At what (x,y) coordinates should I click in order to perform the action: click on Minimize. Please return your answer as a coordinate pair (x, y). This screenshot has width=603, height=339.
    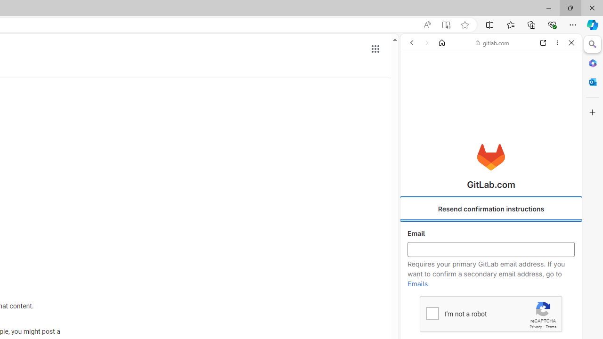
    Looking at the image, I should click on (548, 8).